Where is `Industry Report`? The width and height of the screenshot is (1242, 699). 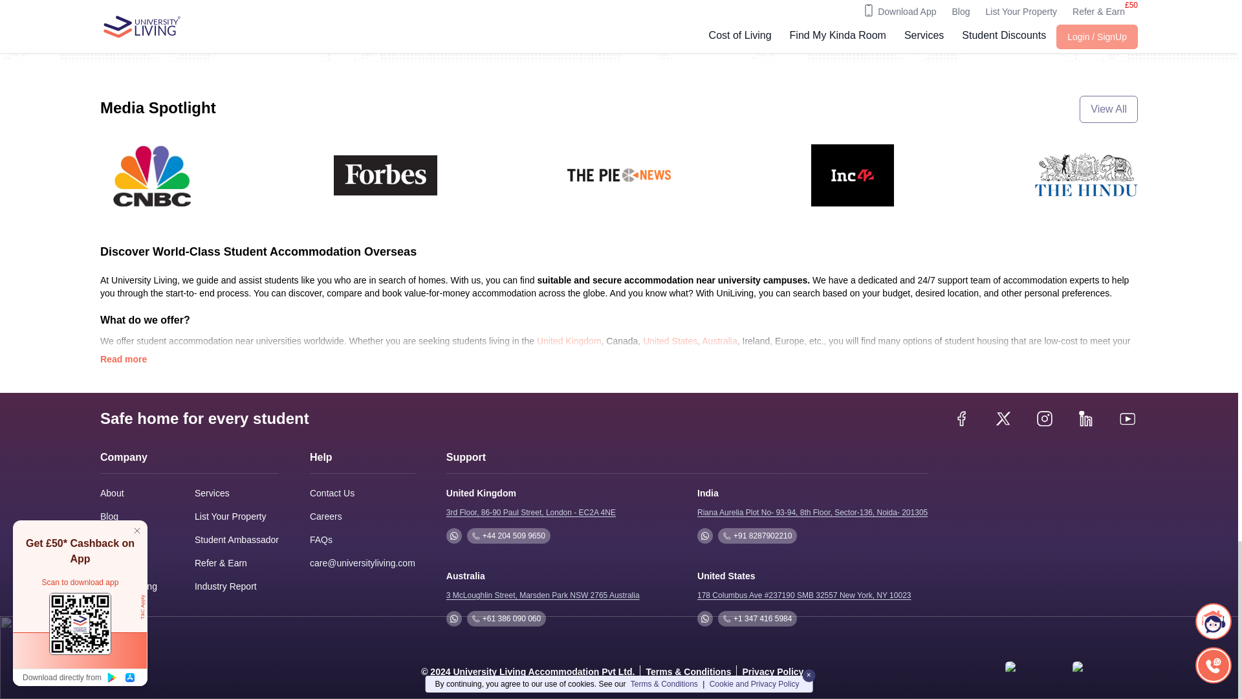
Industry Report is located at coordinates (226, 586).